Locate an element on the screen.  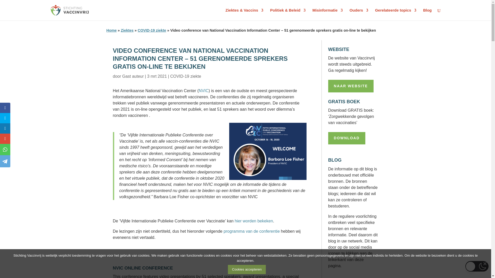
Misinformatie is located at coordinates (327, 14).